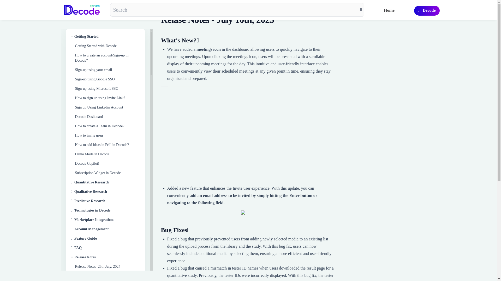 The image size is (501, 281). What do you see at coordinates (108, 173) in the screenshot?
I see `Subscription Widget in Decode` at bounding box center [108, 173].